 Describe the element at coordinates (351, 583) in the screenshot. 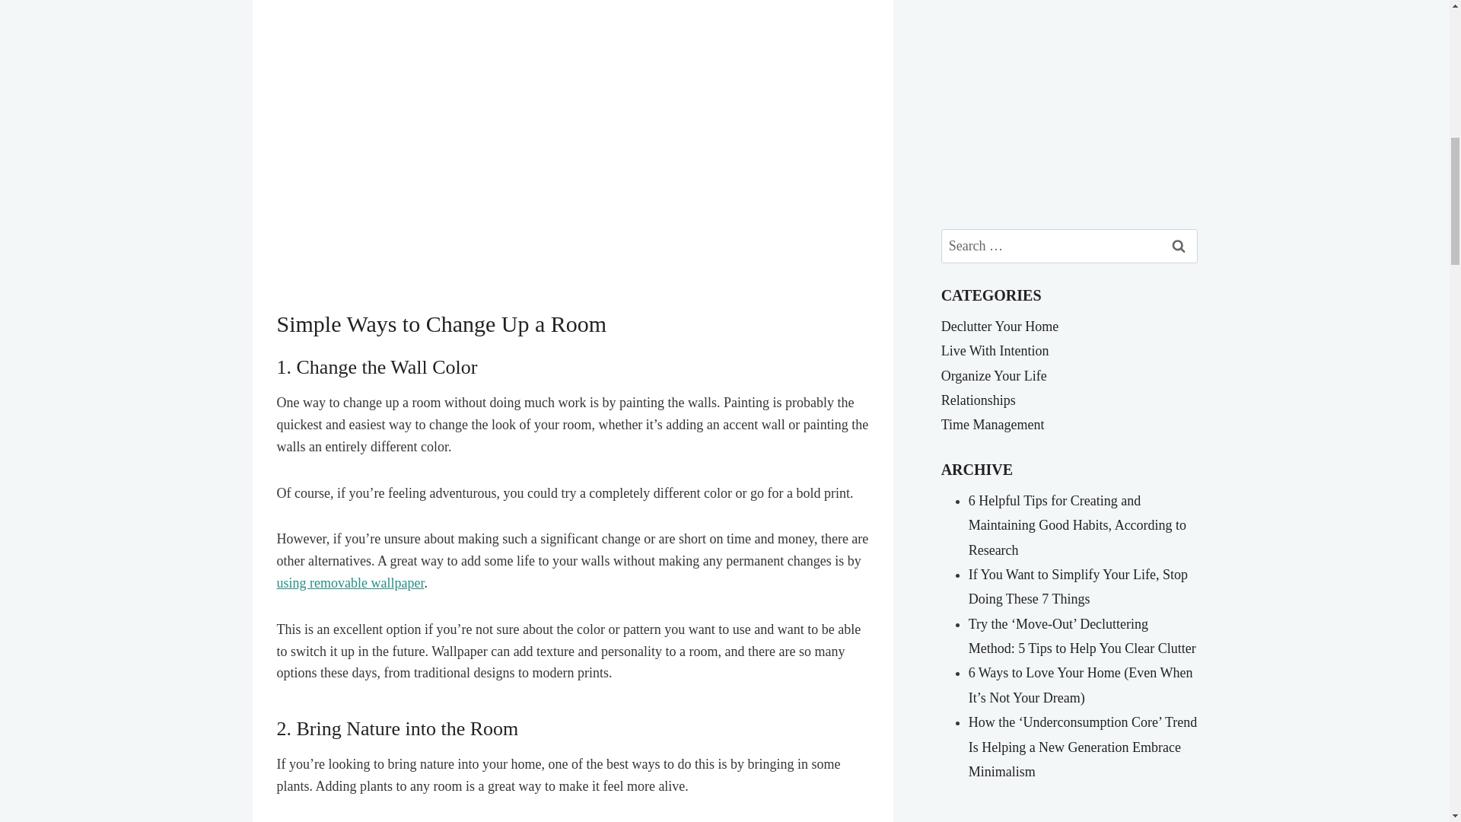

I see `using removable wallpaper` at that location.